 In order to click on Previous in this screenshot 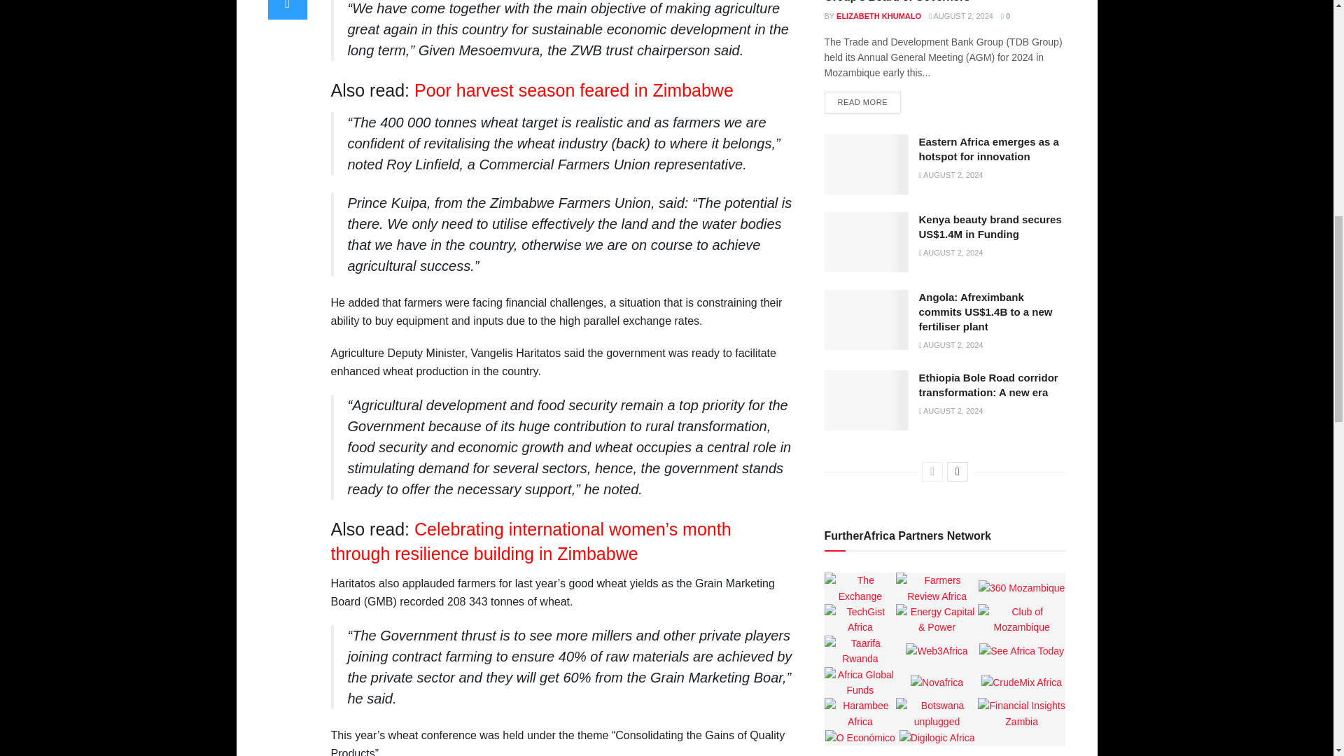, I will do `click(932, 471)`.